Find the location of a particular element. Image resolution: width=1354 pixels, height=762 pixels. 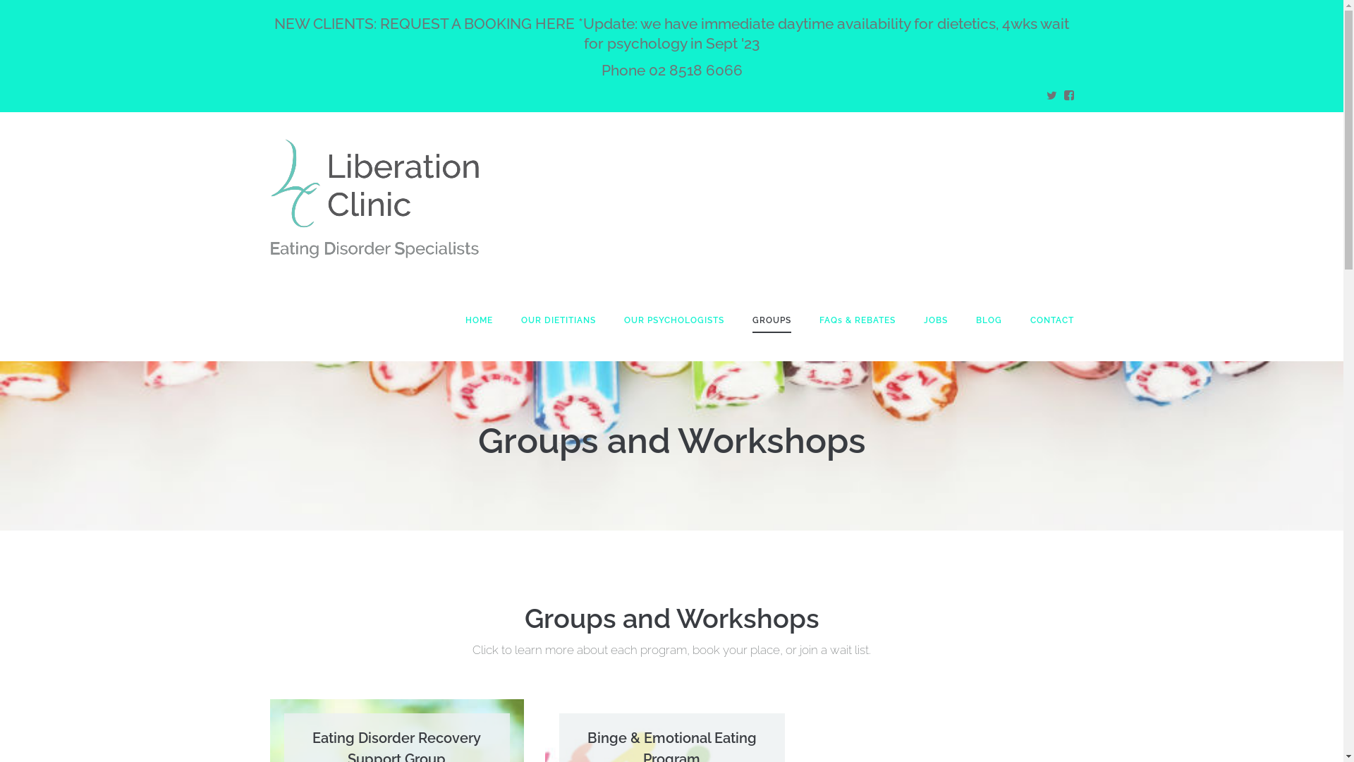

OUR PSYCHOLOGISTS is located at coordinates (673, 320).